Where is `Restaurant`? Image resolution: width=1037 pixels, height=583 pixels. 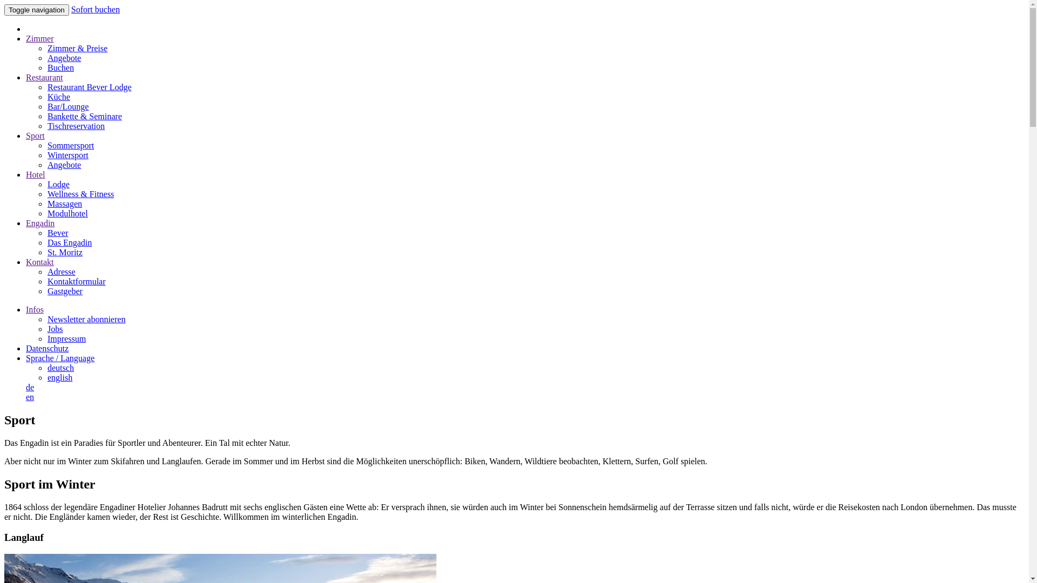
Restaurant is located at coordinates (44, 78).